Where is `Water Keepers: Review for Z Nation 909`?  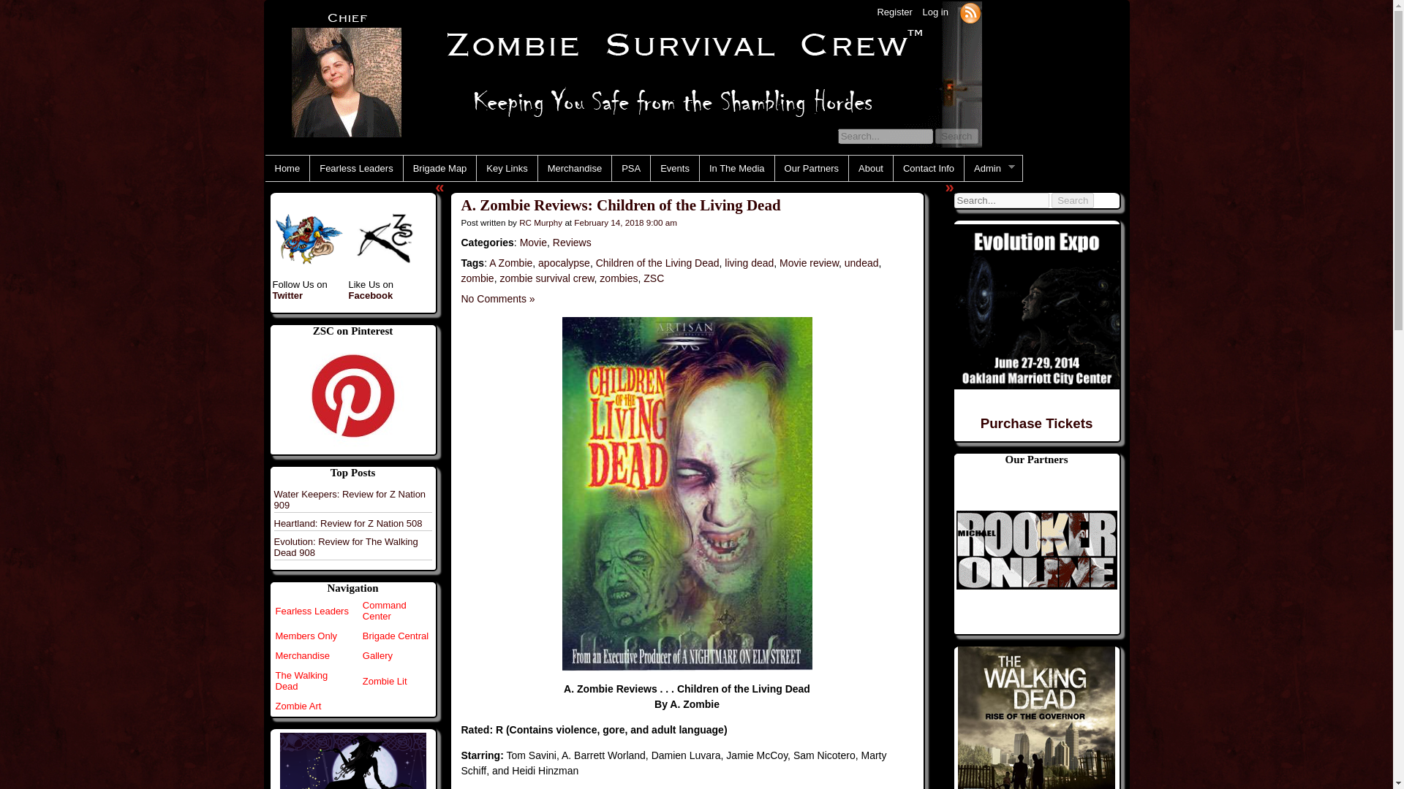
Water Keepers: Review for Z Nation 909 is located at coordinates (350, 499).